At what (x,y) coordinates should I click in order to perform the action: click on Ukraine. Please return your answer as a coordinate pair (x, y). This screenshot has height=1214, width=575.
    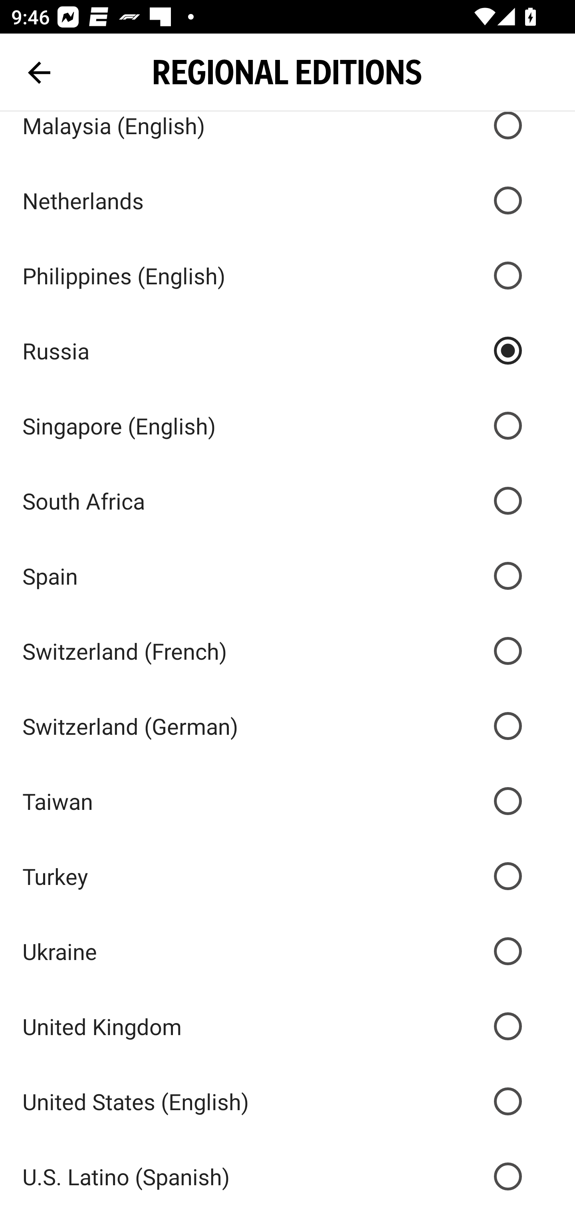
    Looking at the image, I should click on (287, 951).